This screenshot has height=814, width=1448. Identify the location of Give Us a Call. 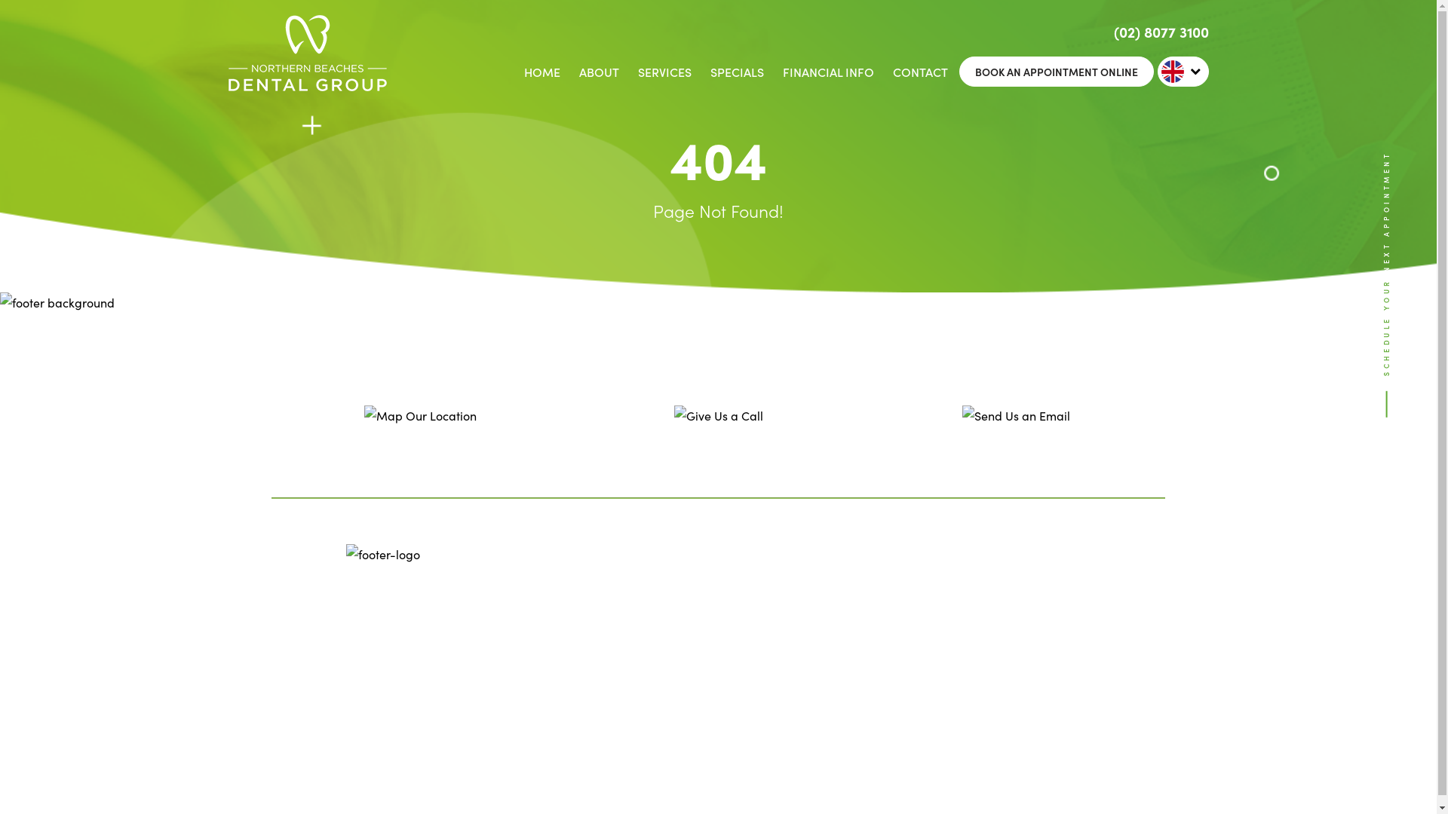
(718, 433).